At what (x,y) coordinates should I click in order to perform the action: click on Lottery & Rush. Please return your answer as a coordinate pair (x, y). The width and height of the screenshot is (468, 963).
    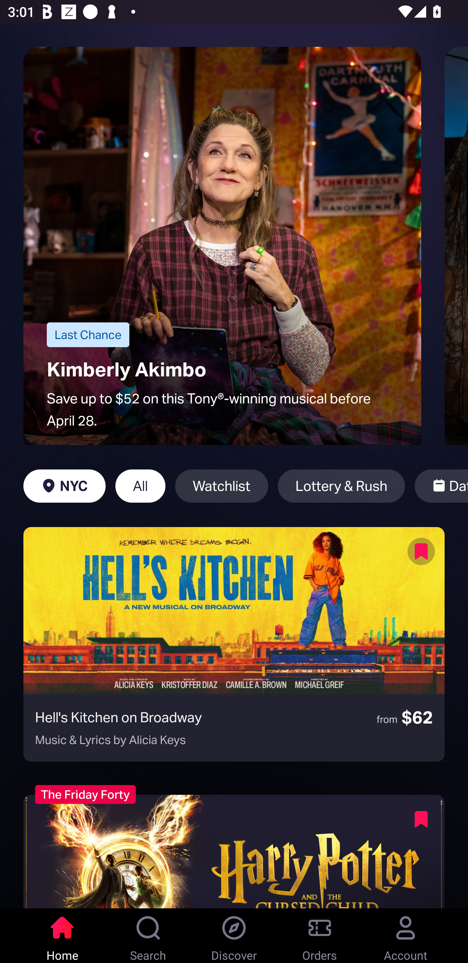
    Looking at the image, I should click on (341, 486).